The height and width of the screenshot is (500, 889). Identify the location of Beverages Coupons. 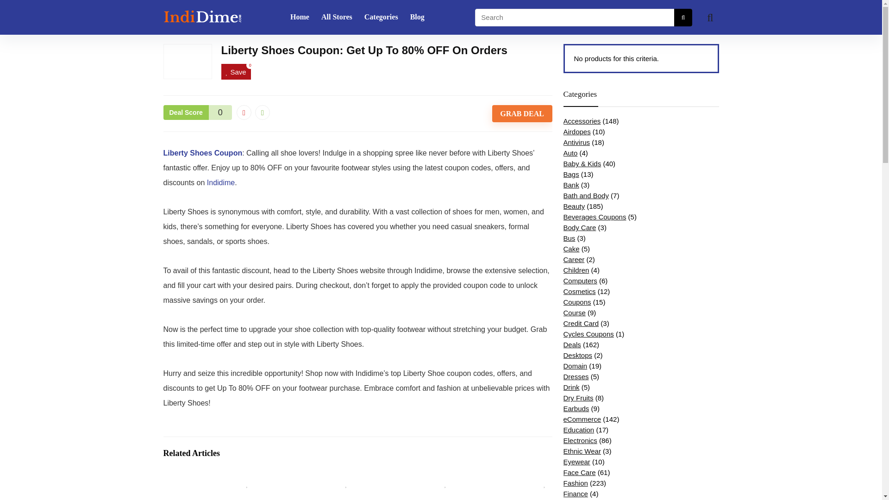
(594, 217).